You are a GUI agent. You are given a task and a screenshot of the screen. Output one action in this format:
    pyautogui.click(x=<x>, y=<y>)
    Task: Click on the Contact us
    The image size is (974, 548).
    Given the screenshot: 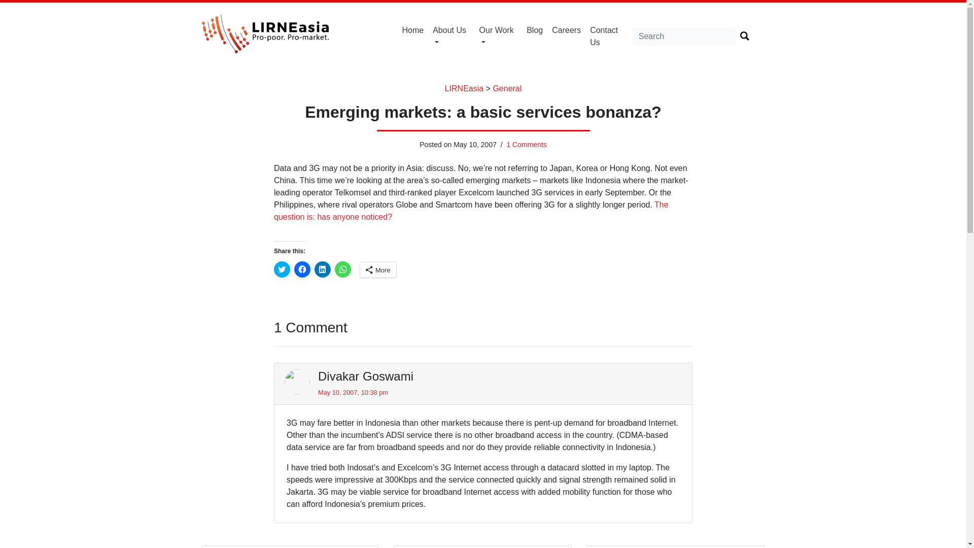 What is the action you would take?
    pyautogui.click(x=609, y=36)
    